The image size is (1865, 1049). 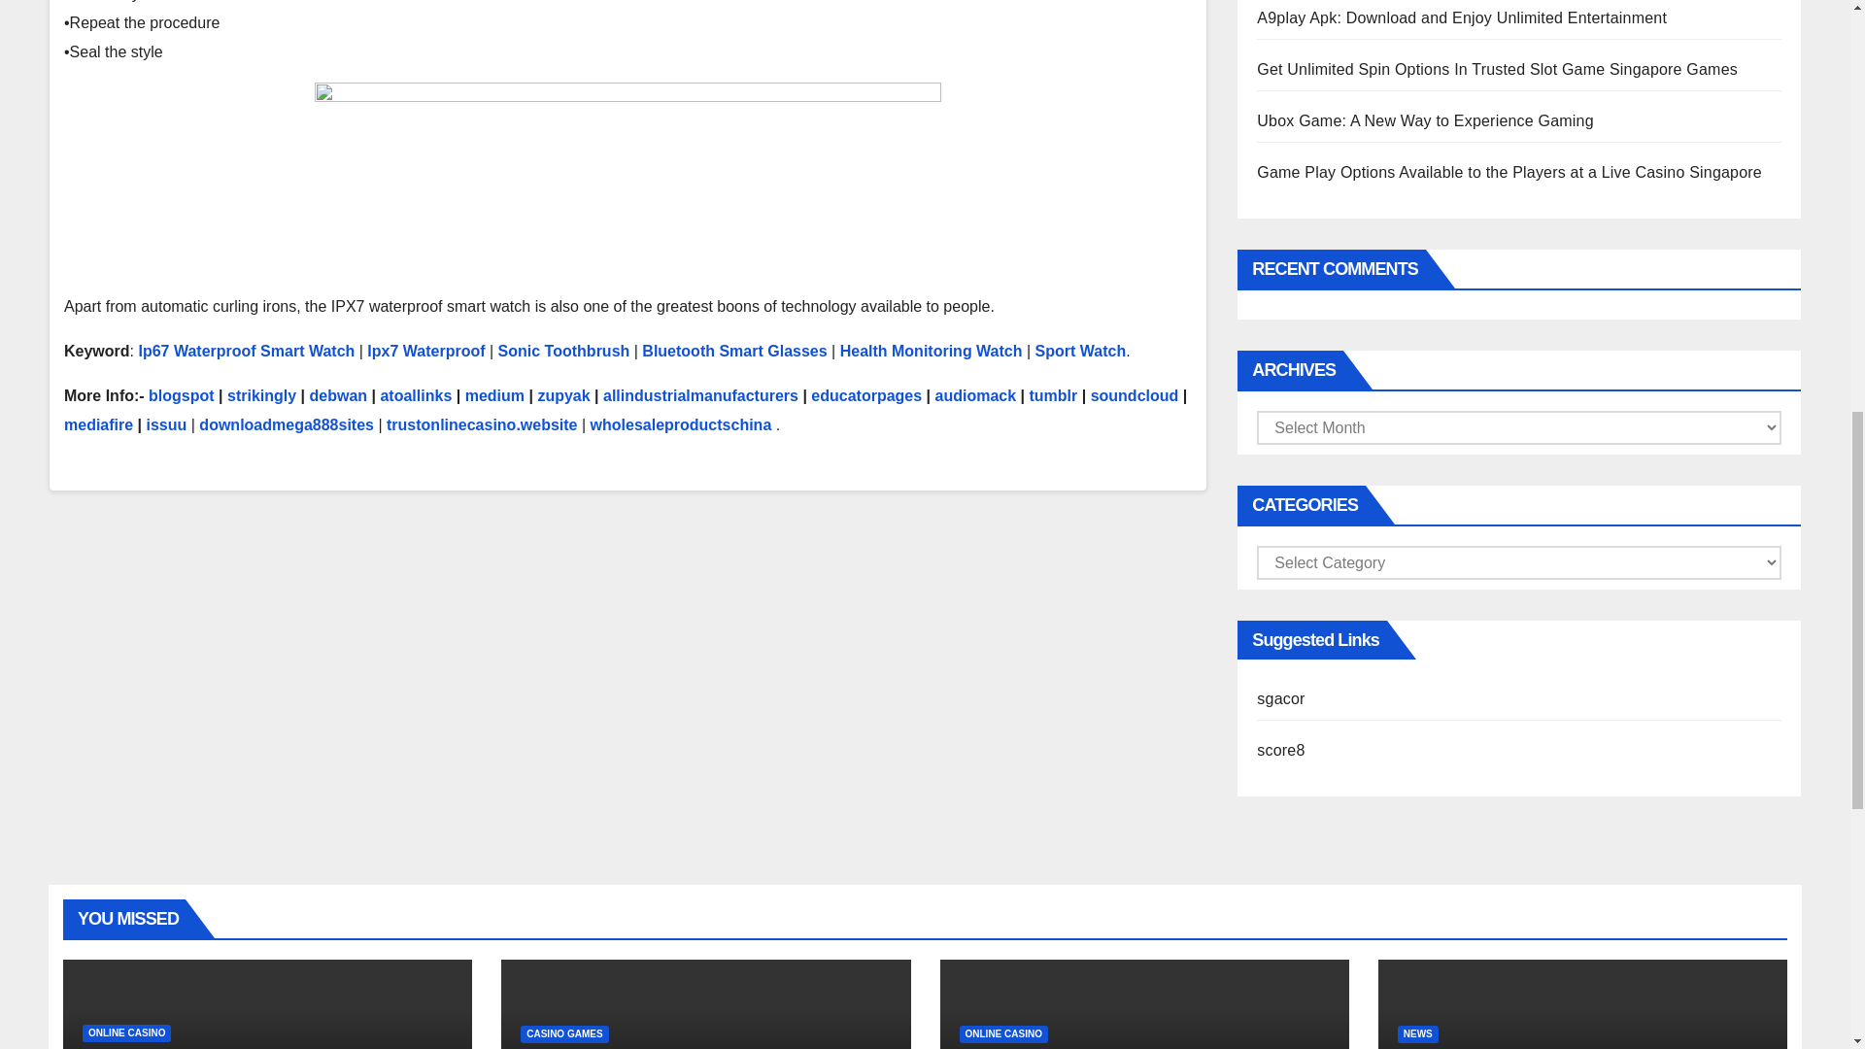 I want to click on tumblr, so click(x=1053, y=394).